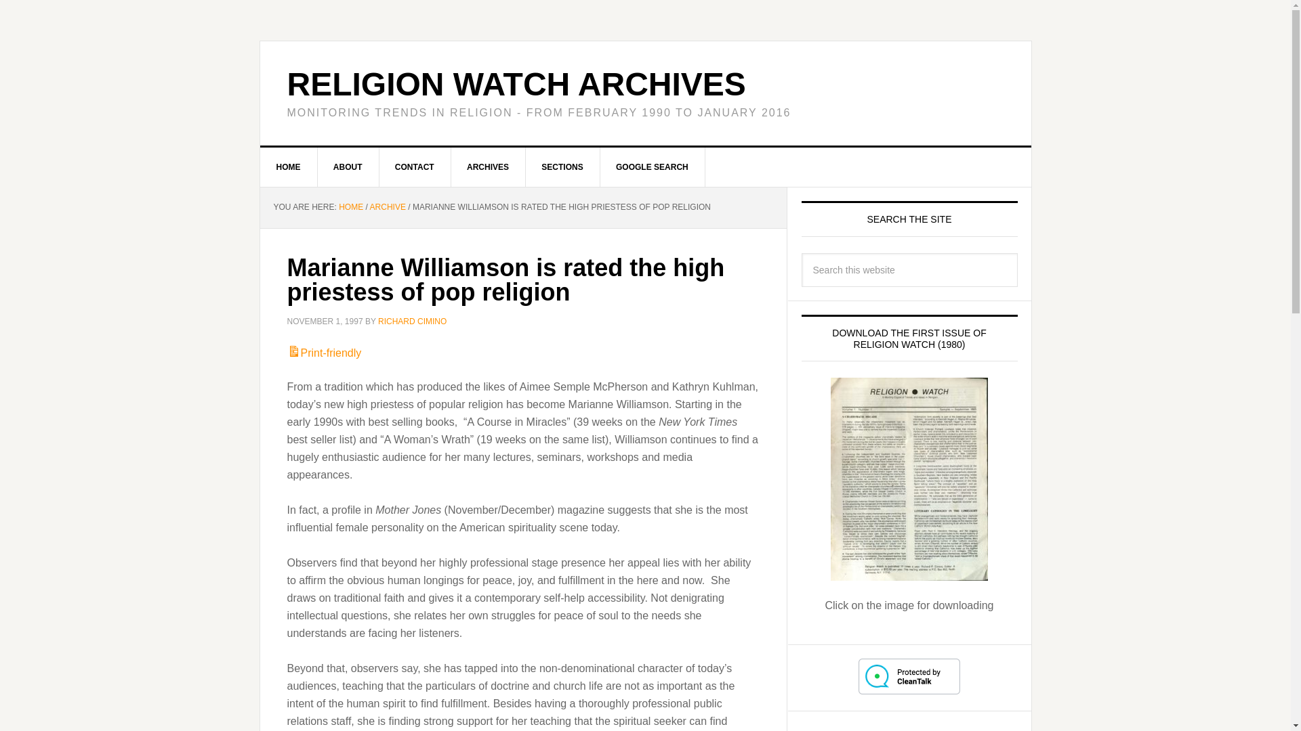 Image resolution: width=1301 pixels, height=731 pixels. What do you see at coordinates (562, 167) in the screenshot?
I see `SECTIONS` at bounding box center [562, 167].